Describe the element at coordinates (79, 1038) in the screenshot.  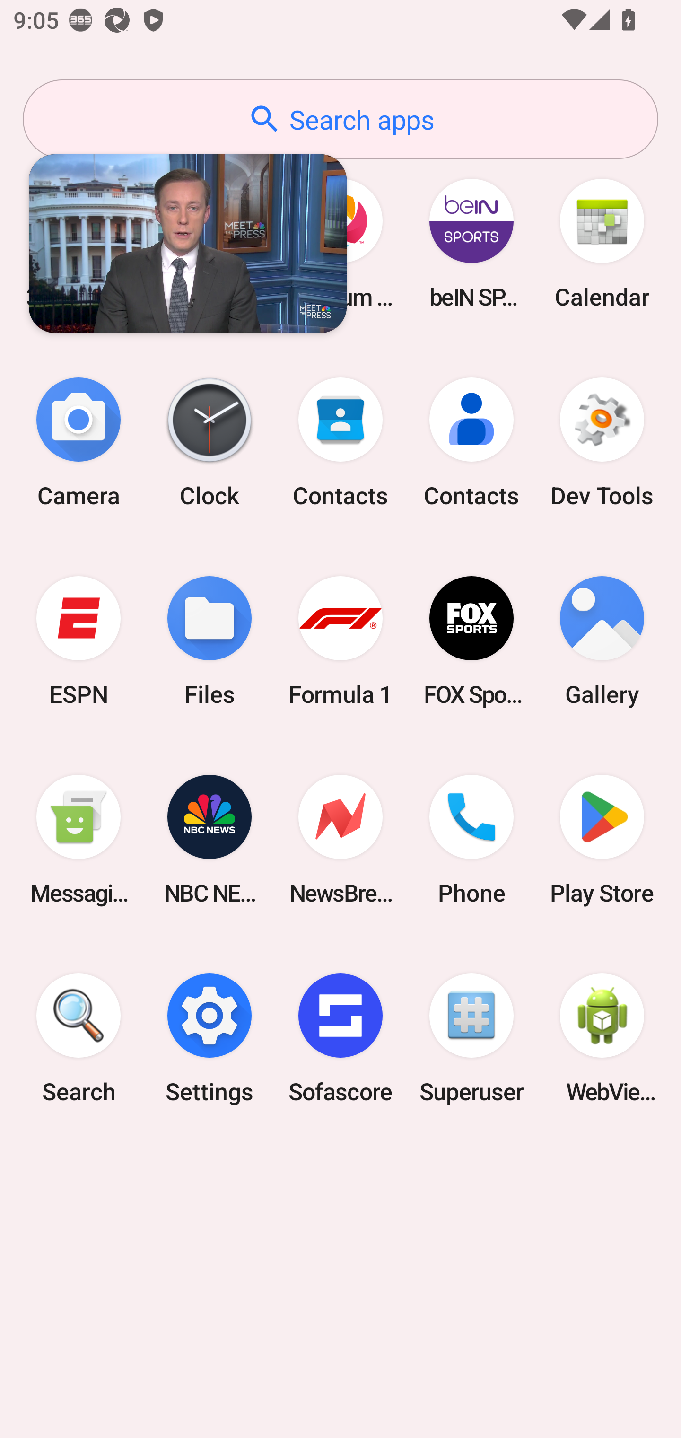
I see `Search` at that location.